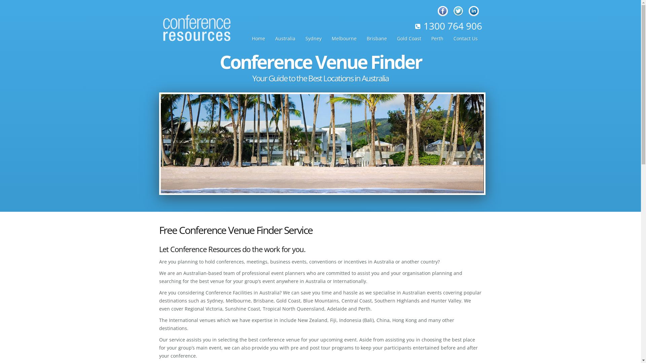  What do you see at coordinates (458, 11) in the screenshot?
I see `Visit Us On Twitter` at bounding box center [458, 11].